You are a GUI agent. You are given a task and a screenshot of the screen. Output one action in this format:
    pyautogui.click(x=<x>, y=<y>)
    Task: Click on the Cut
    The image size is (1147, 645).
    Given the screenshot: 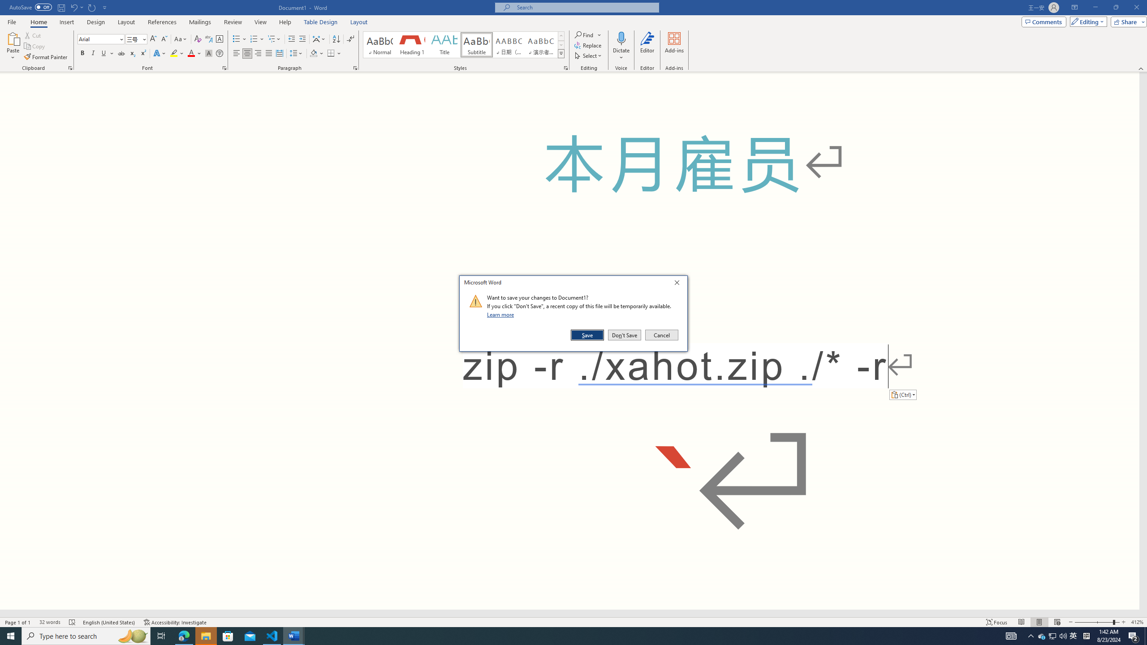 What is the action you would take?
    pyautogui.click(x=33, y=35)
    